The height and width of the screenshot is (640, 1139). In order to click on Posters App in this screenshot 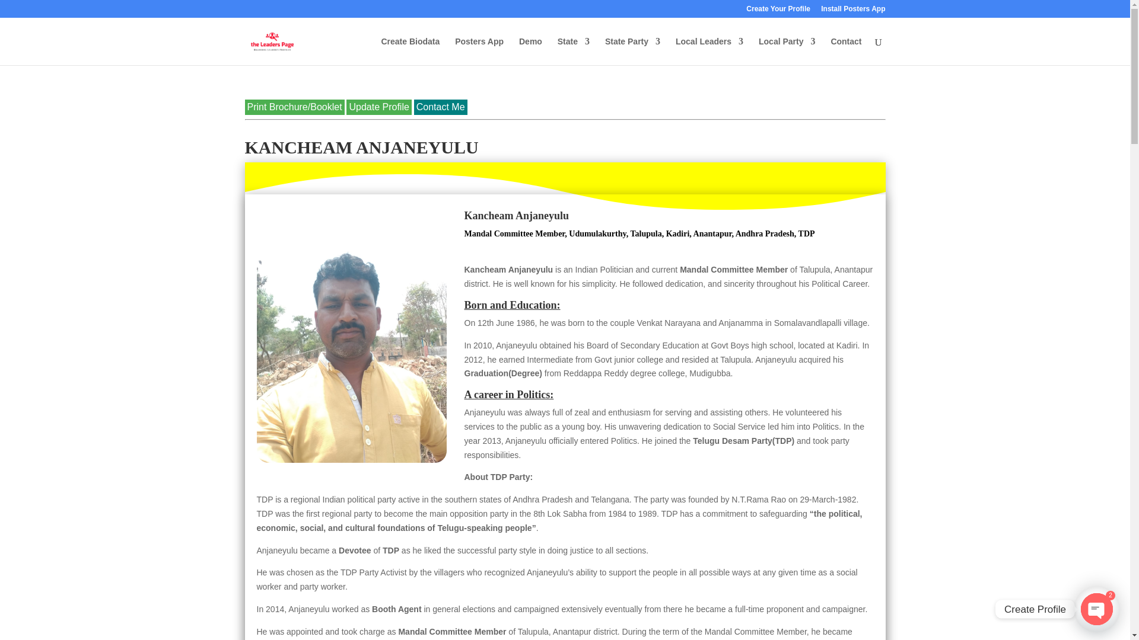, I will do `click(479, 51)`.